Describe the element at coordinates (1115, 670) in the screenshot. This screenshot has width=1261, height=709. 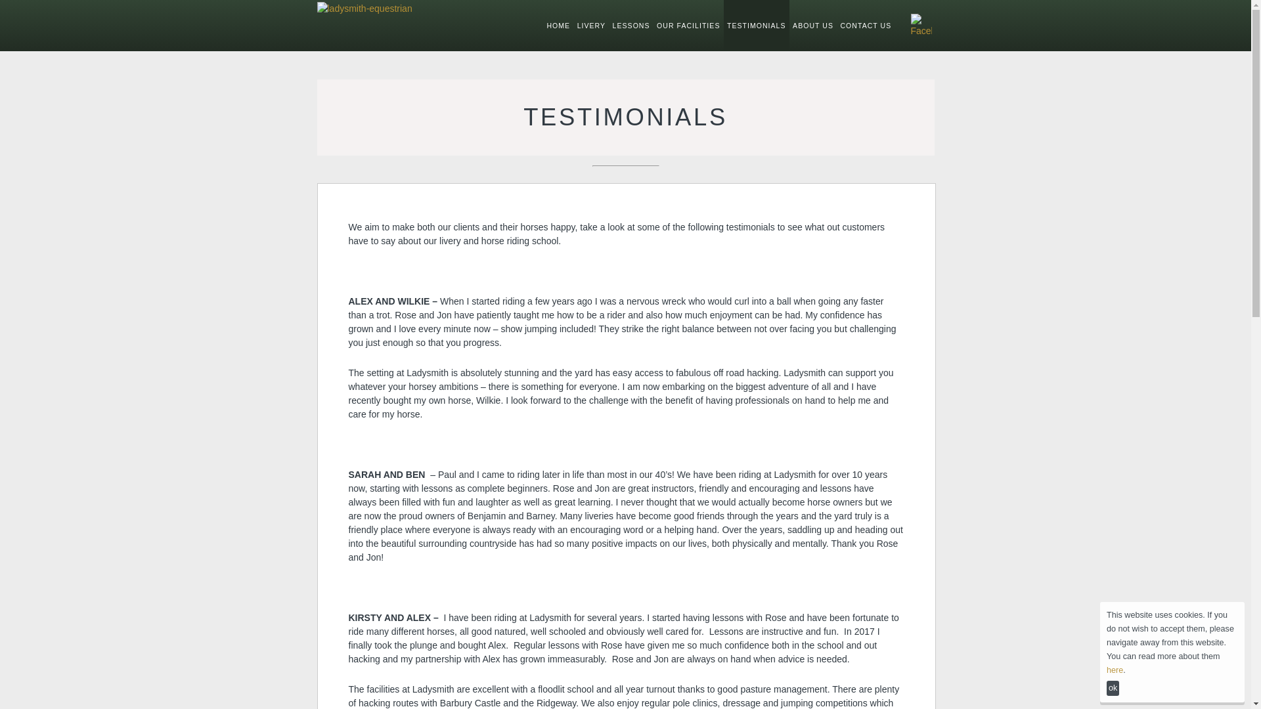
I see `here` at that location.